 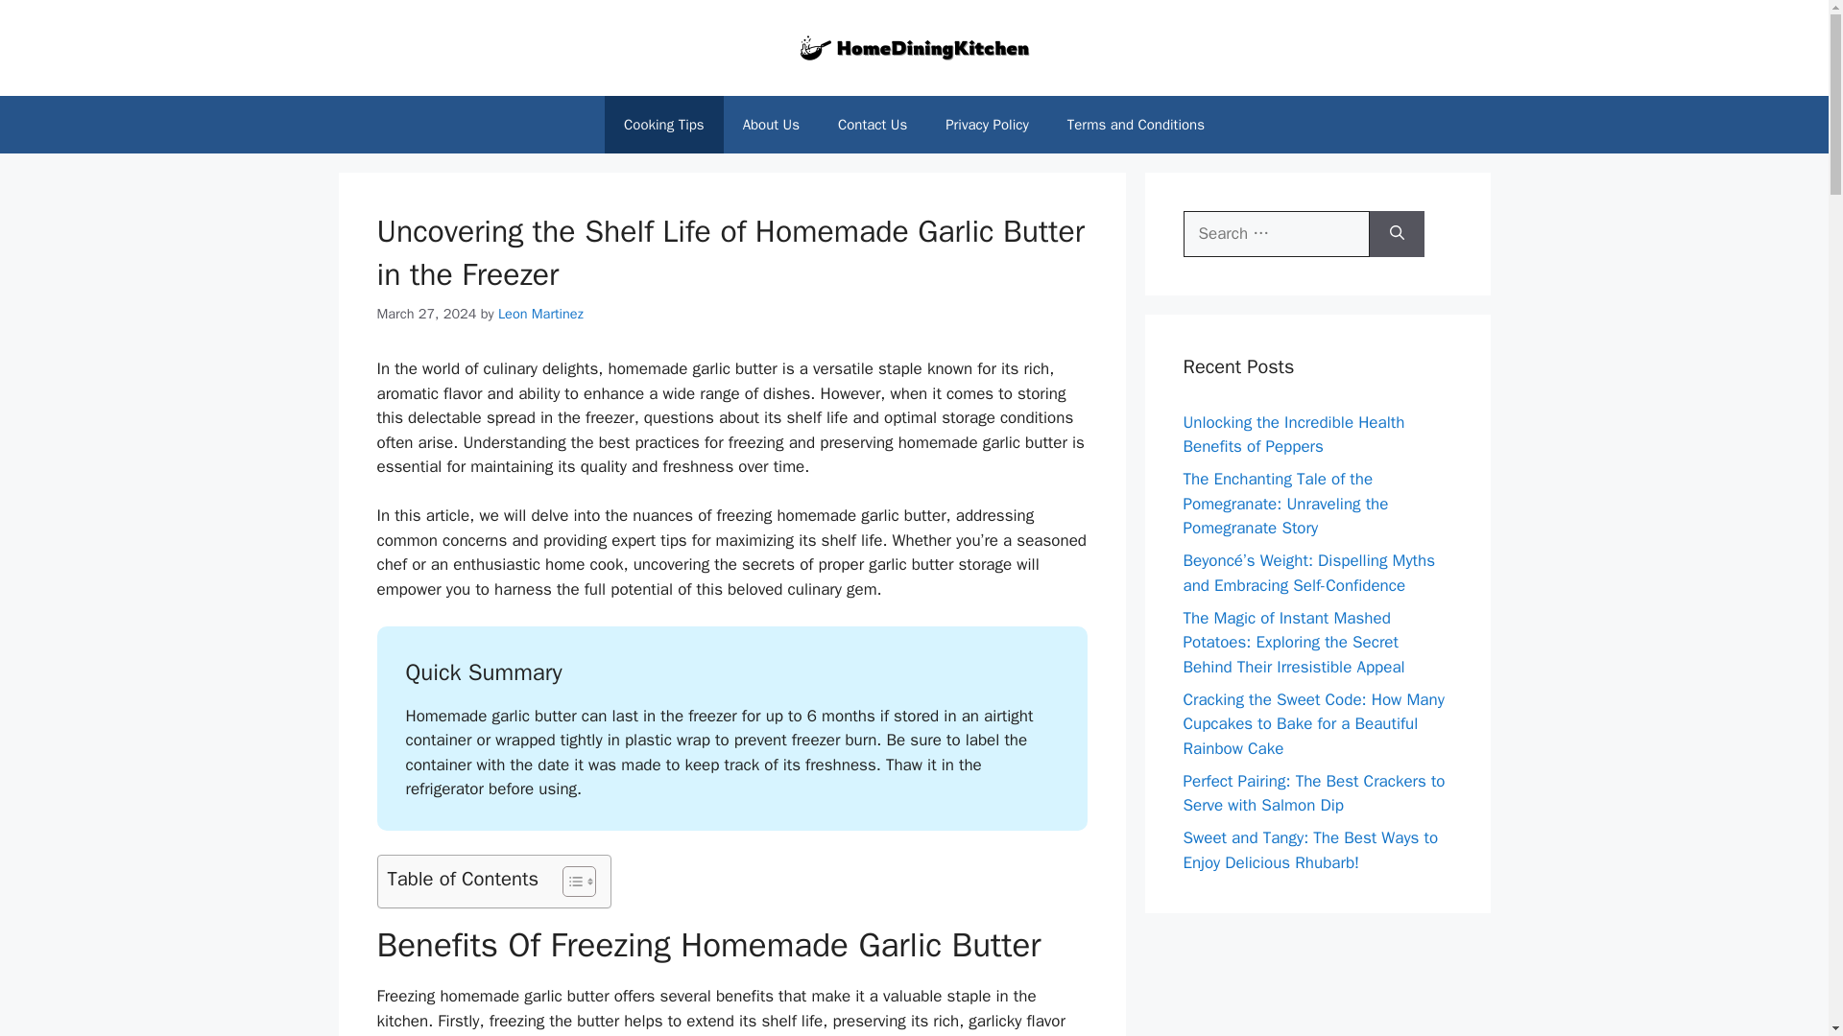 I want to click on Perfect Pairing: The Best Crackers to Serve with Salmon Dip, so click(x=1313, y=793).